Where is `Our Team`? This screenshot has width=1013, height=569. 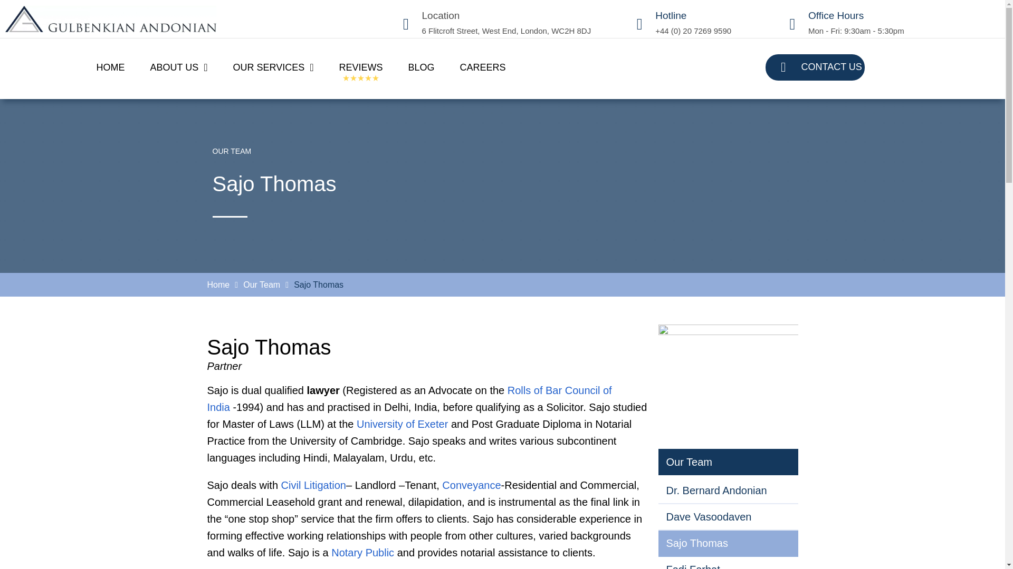
Our Team is located at coordinates (262, 285).